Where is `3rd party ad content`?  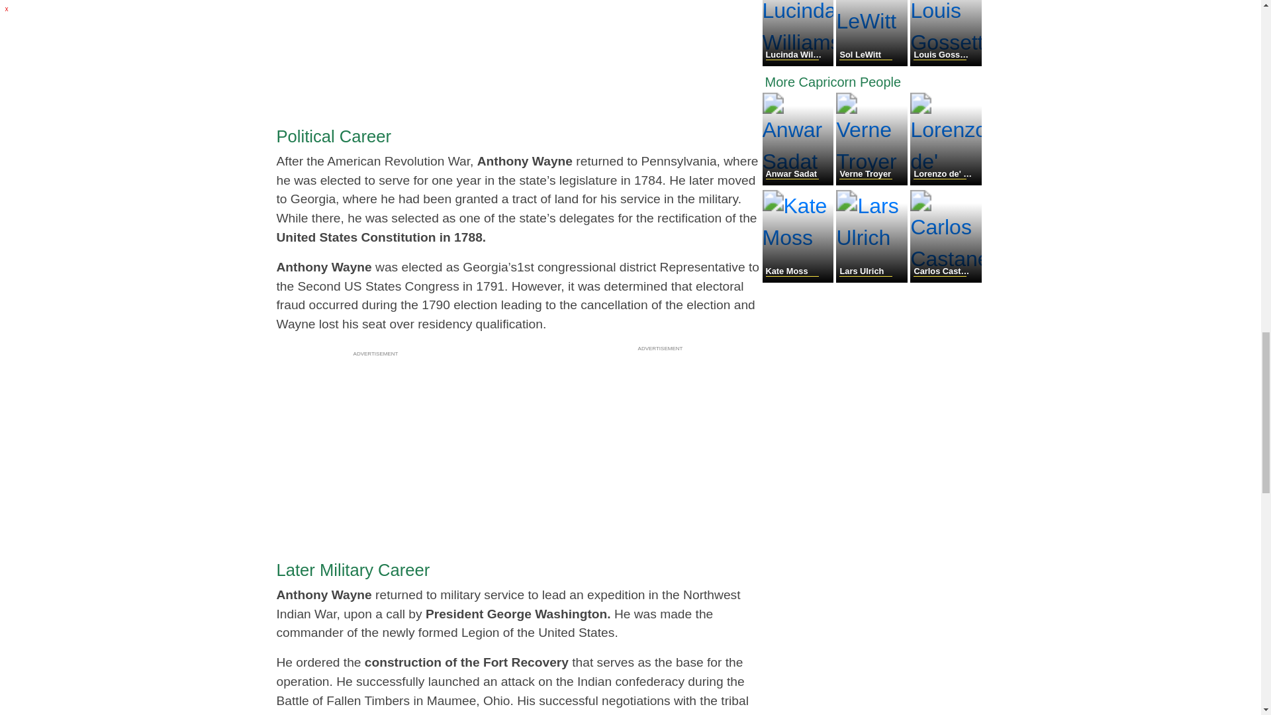 3rd party ad content is located at coordinates (376, 444).